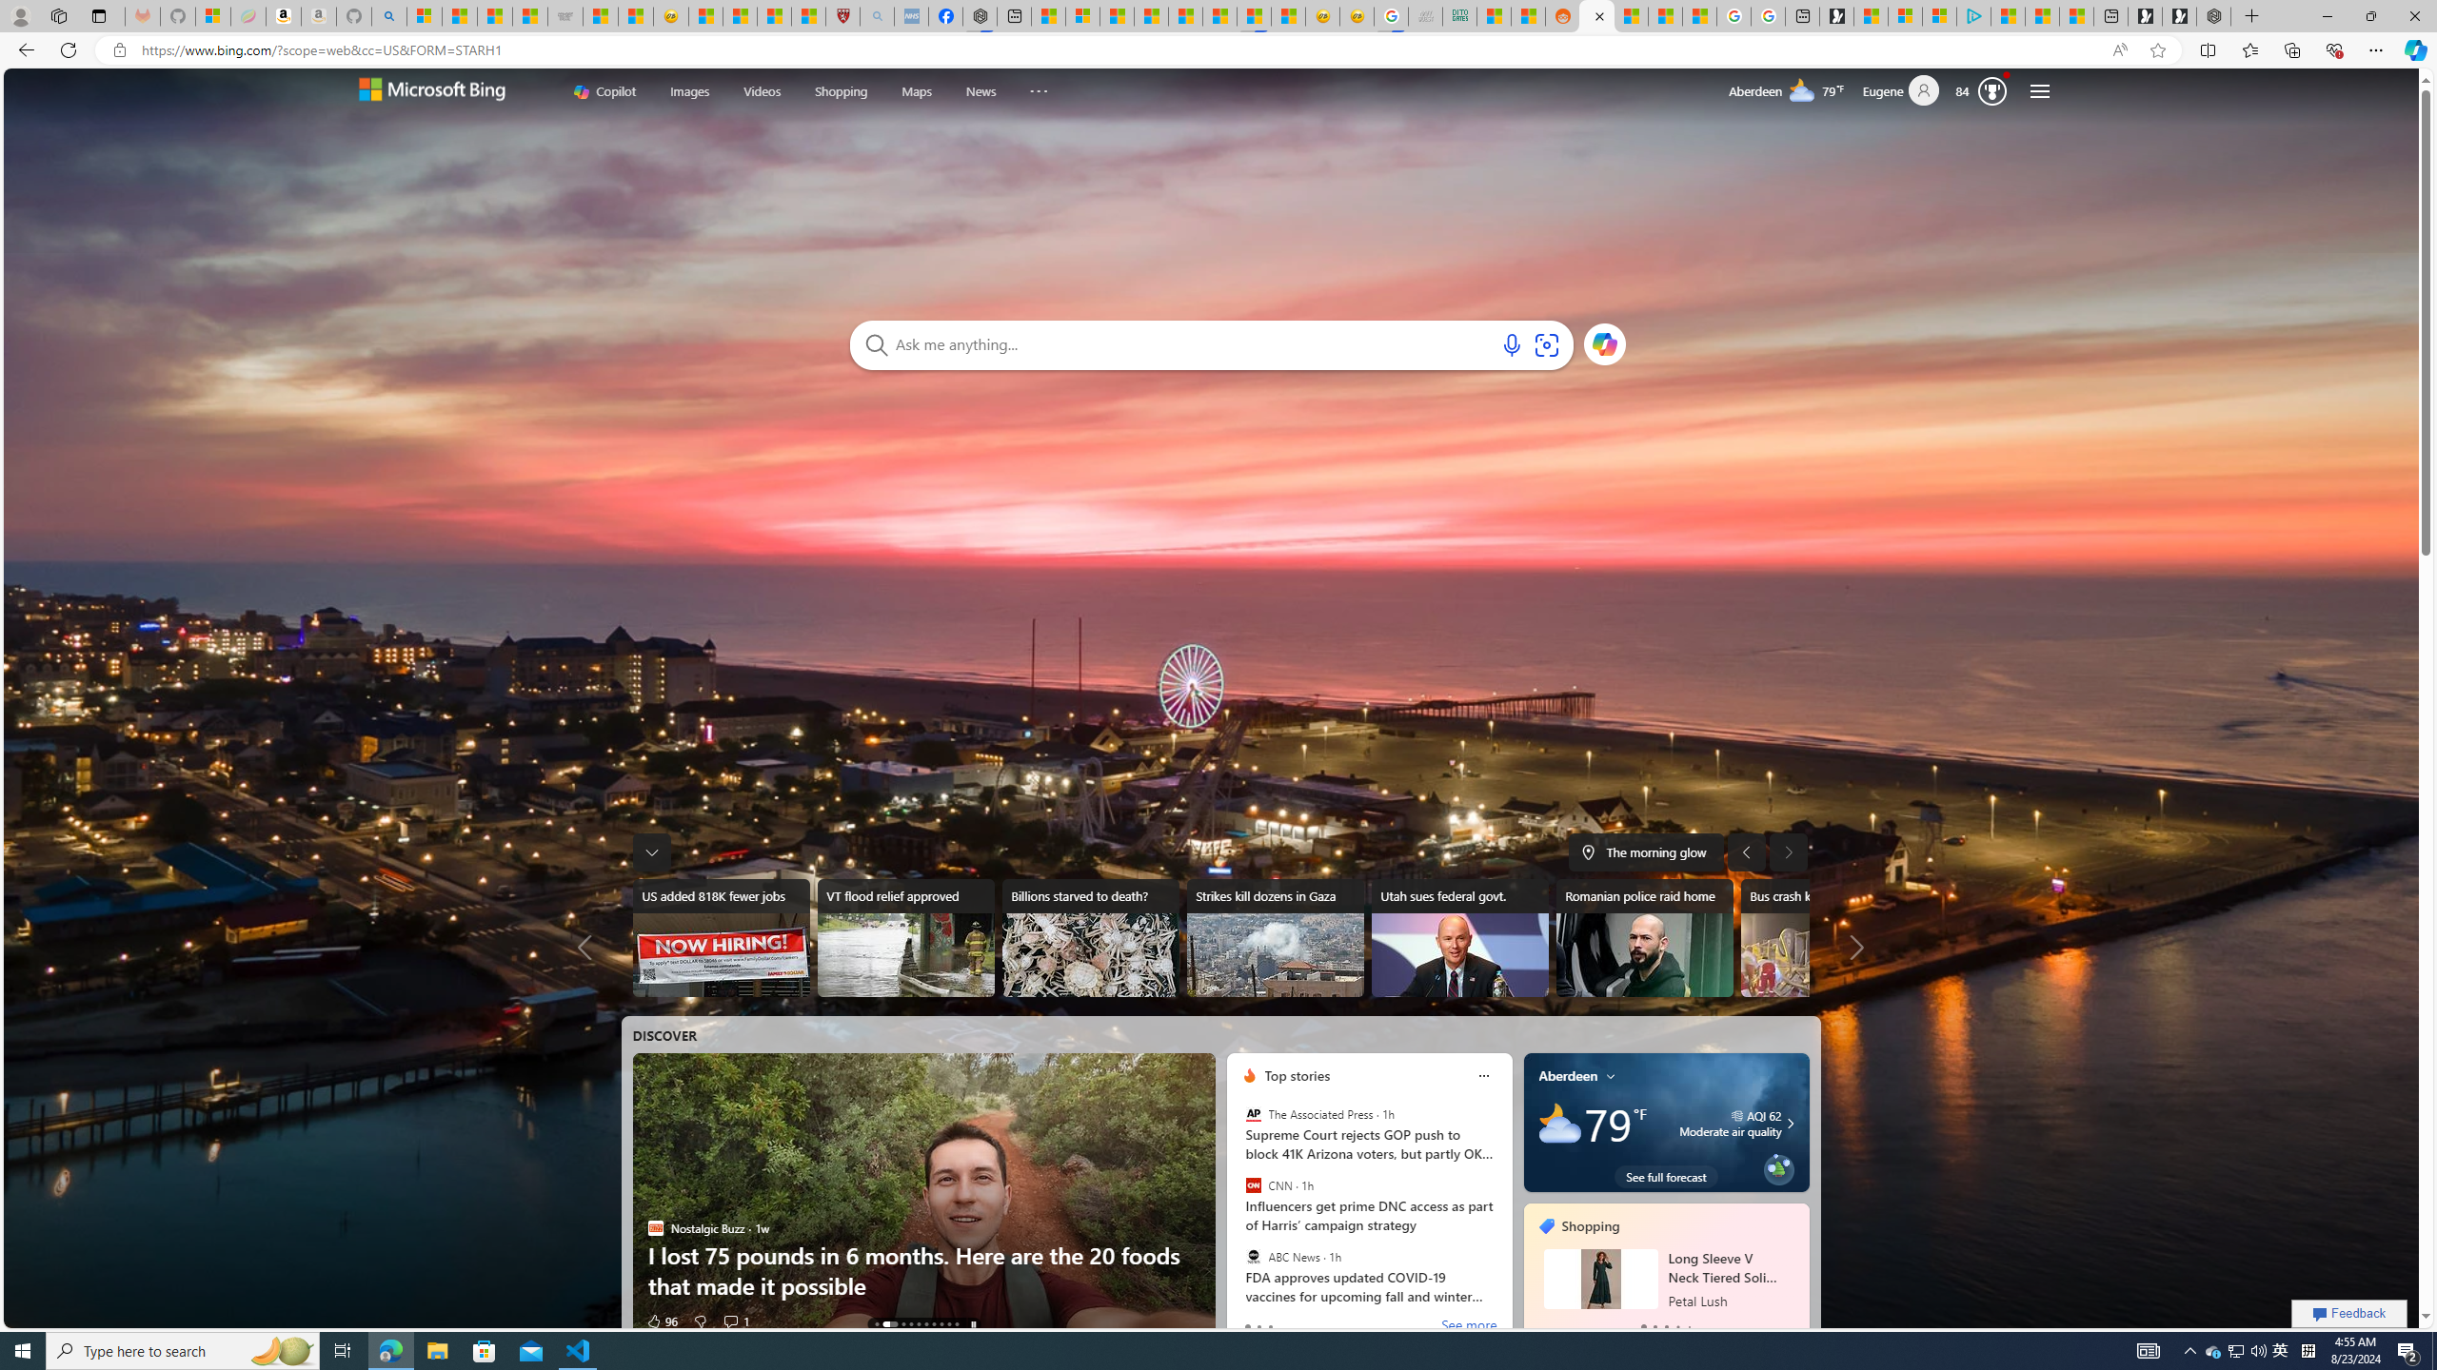 Image resolution: width=2437 pixels, height=1370 pixels. I want to click on Shopping, so click(1591, 1225).